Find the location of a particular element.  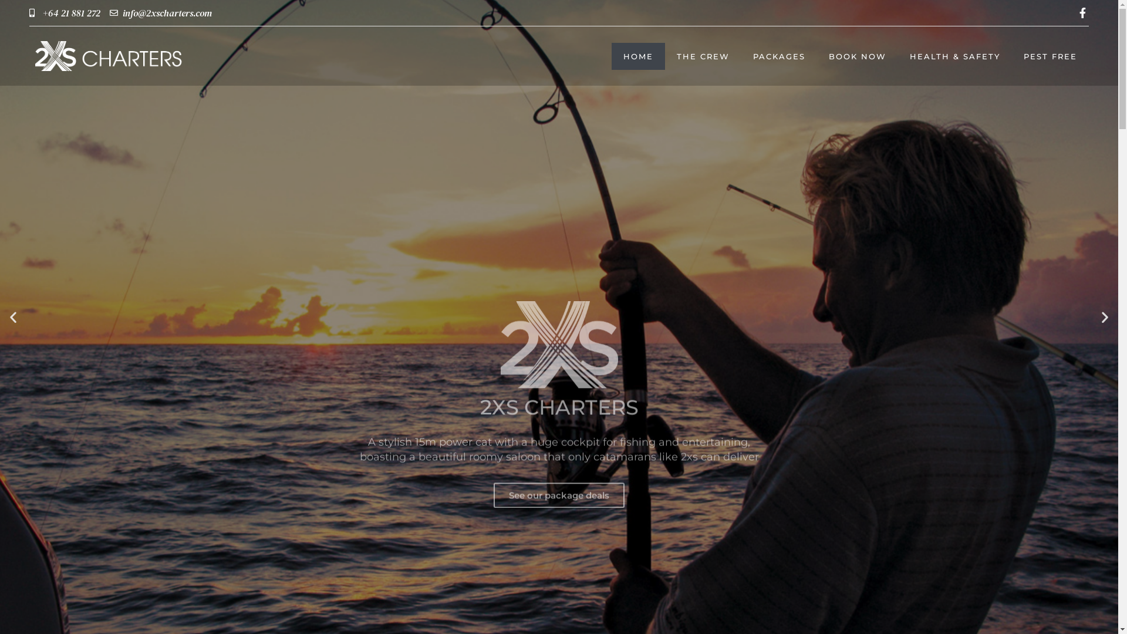

HOME is located at coordinates (639, 56).